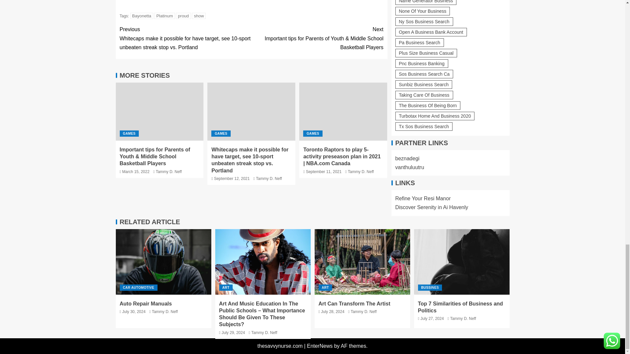 The width and height of the screenshot is (630, 354). Describe the element at coordinates (220, 133) in the screenshot. I see `GAMES` at that location.